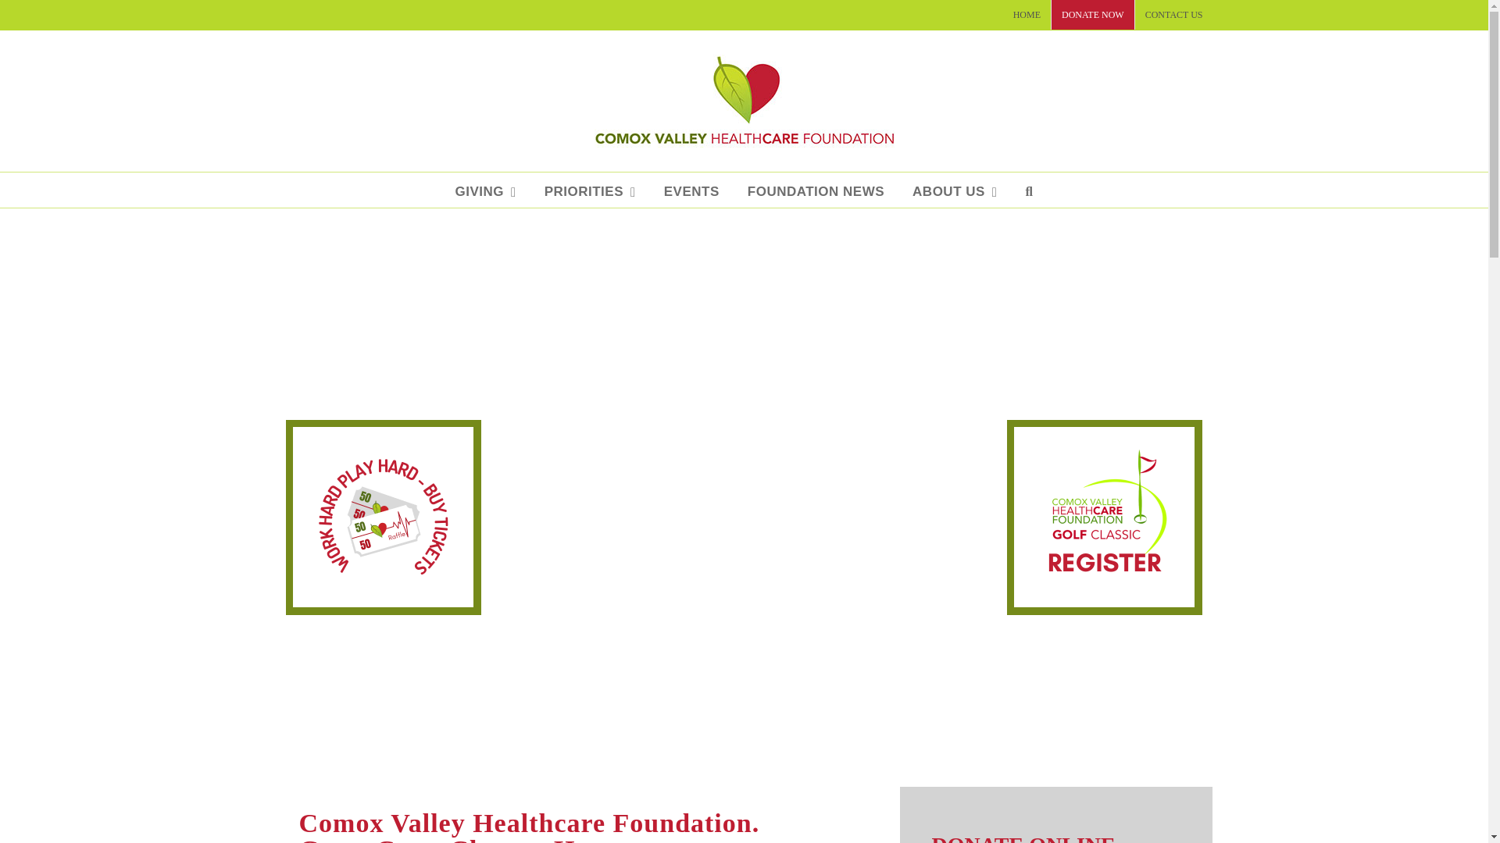  Describe the element at coordinates (1174, 14) in the screenshot. I see `CONTACT US` at that location.